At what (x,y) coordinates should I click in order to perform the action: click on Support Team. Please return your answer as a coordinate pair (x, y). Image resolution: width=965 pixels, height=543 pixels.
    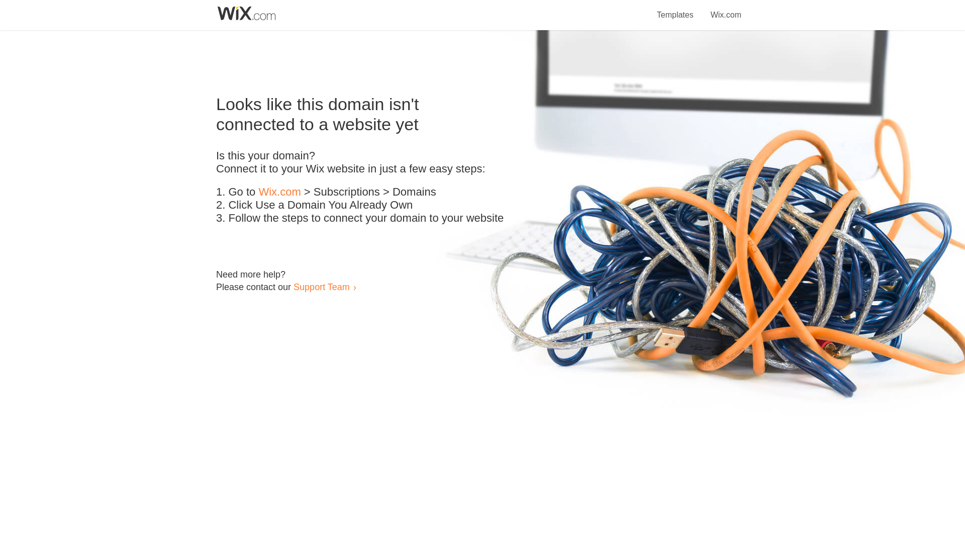
    Looking at the image, I should click on (321, 287).